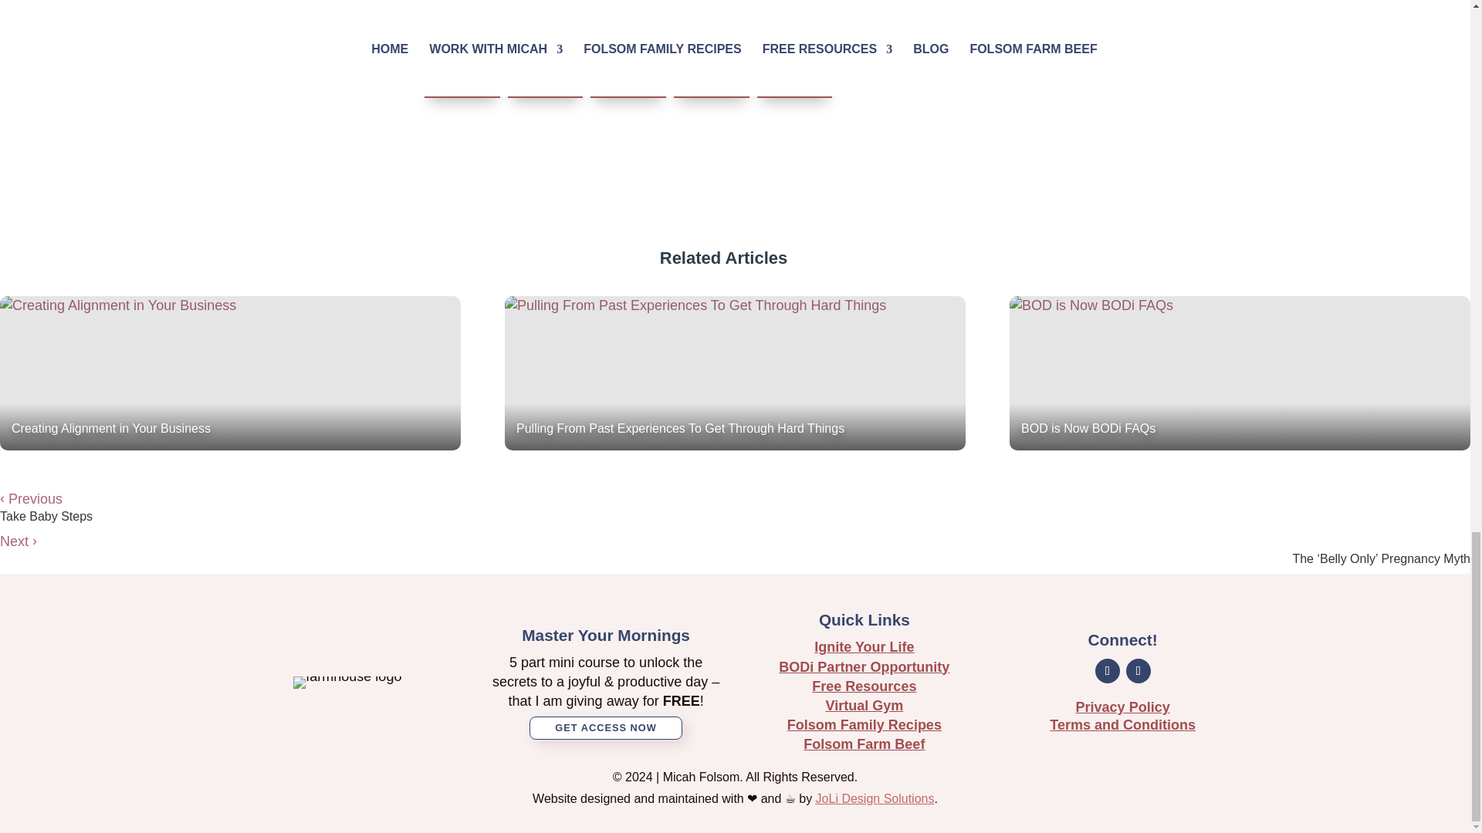 The image size is (1482, 833). Describe the element at coordinates (1139, 671) in the screenshot. I see `Follow on Instagram` at that location.